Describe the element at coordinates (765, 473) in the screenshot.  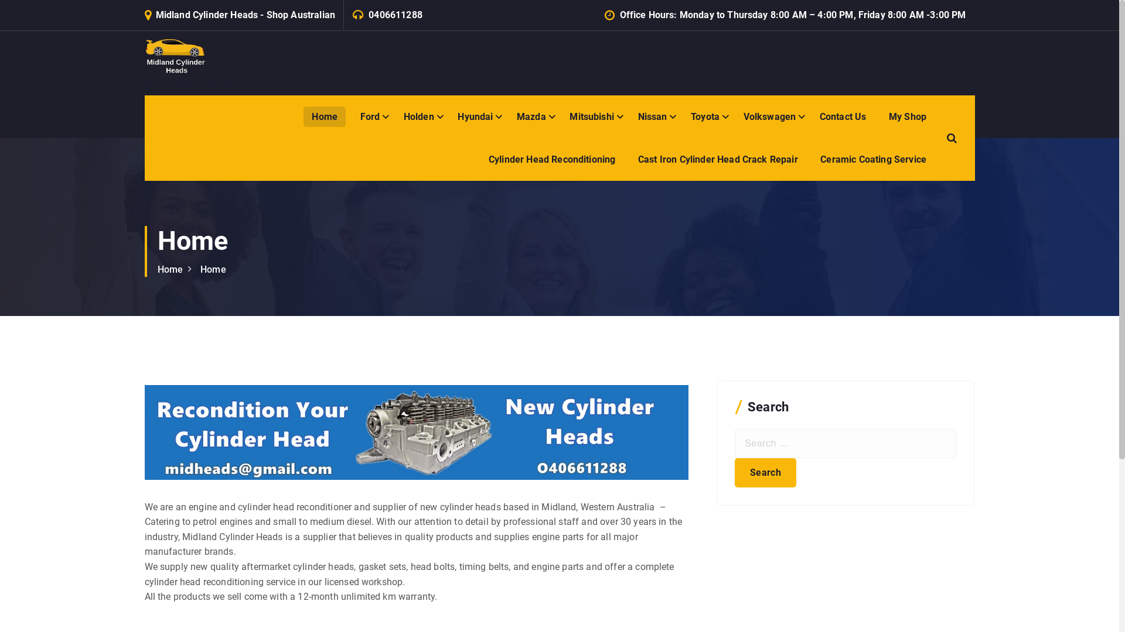
I see `Search` at that location.